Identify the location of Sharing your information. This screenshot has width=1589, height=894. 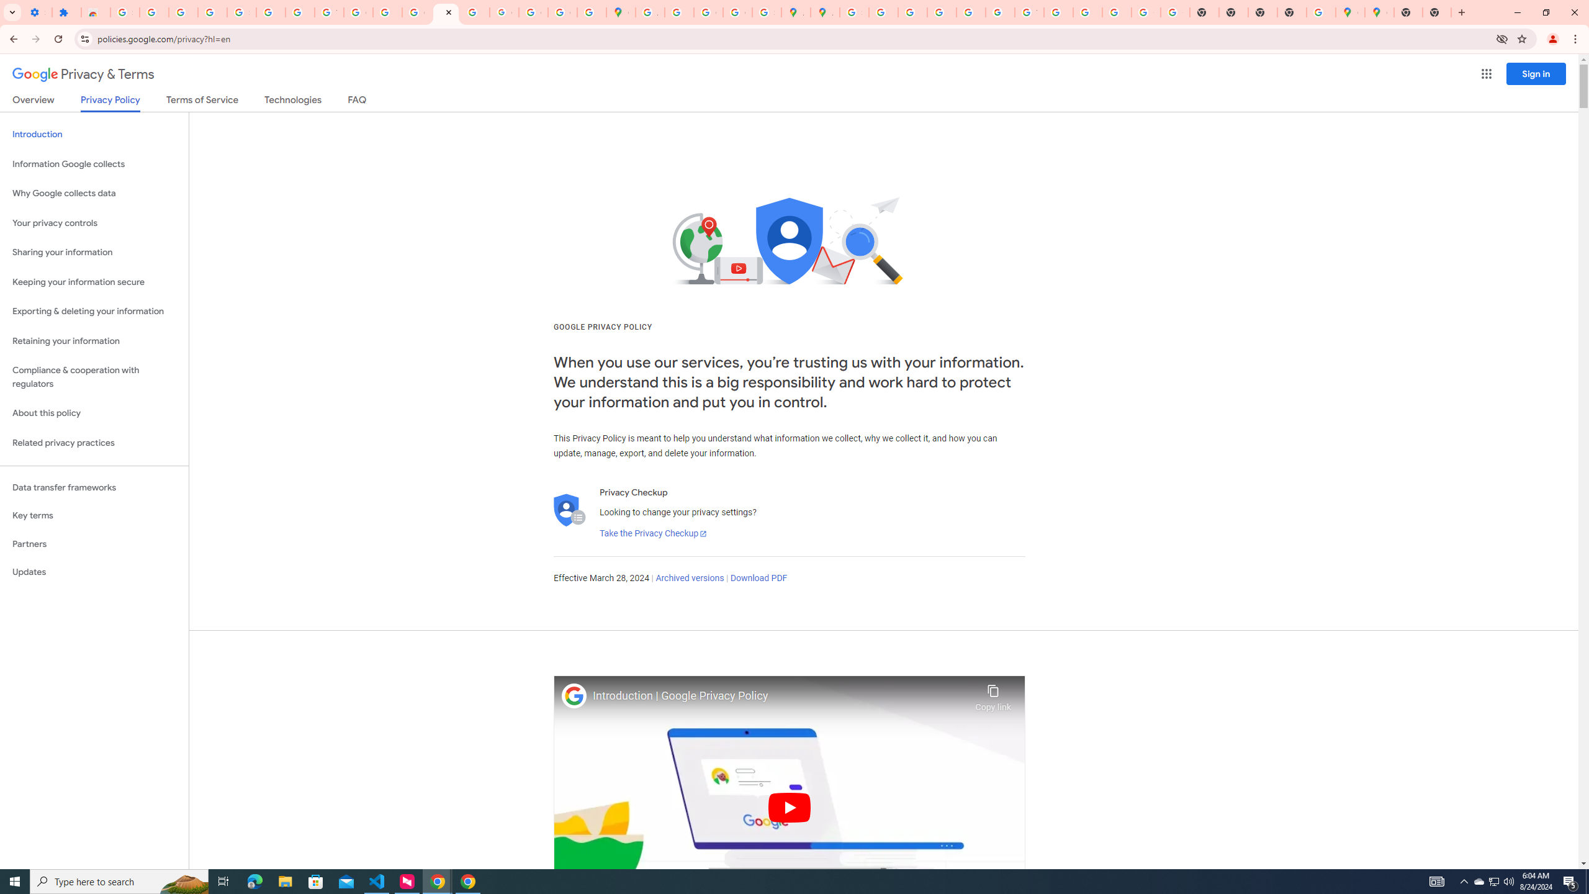
(94, 252).